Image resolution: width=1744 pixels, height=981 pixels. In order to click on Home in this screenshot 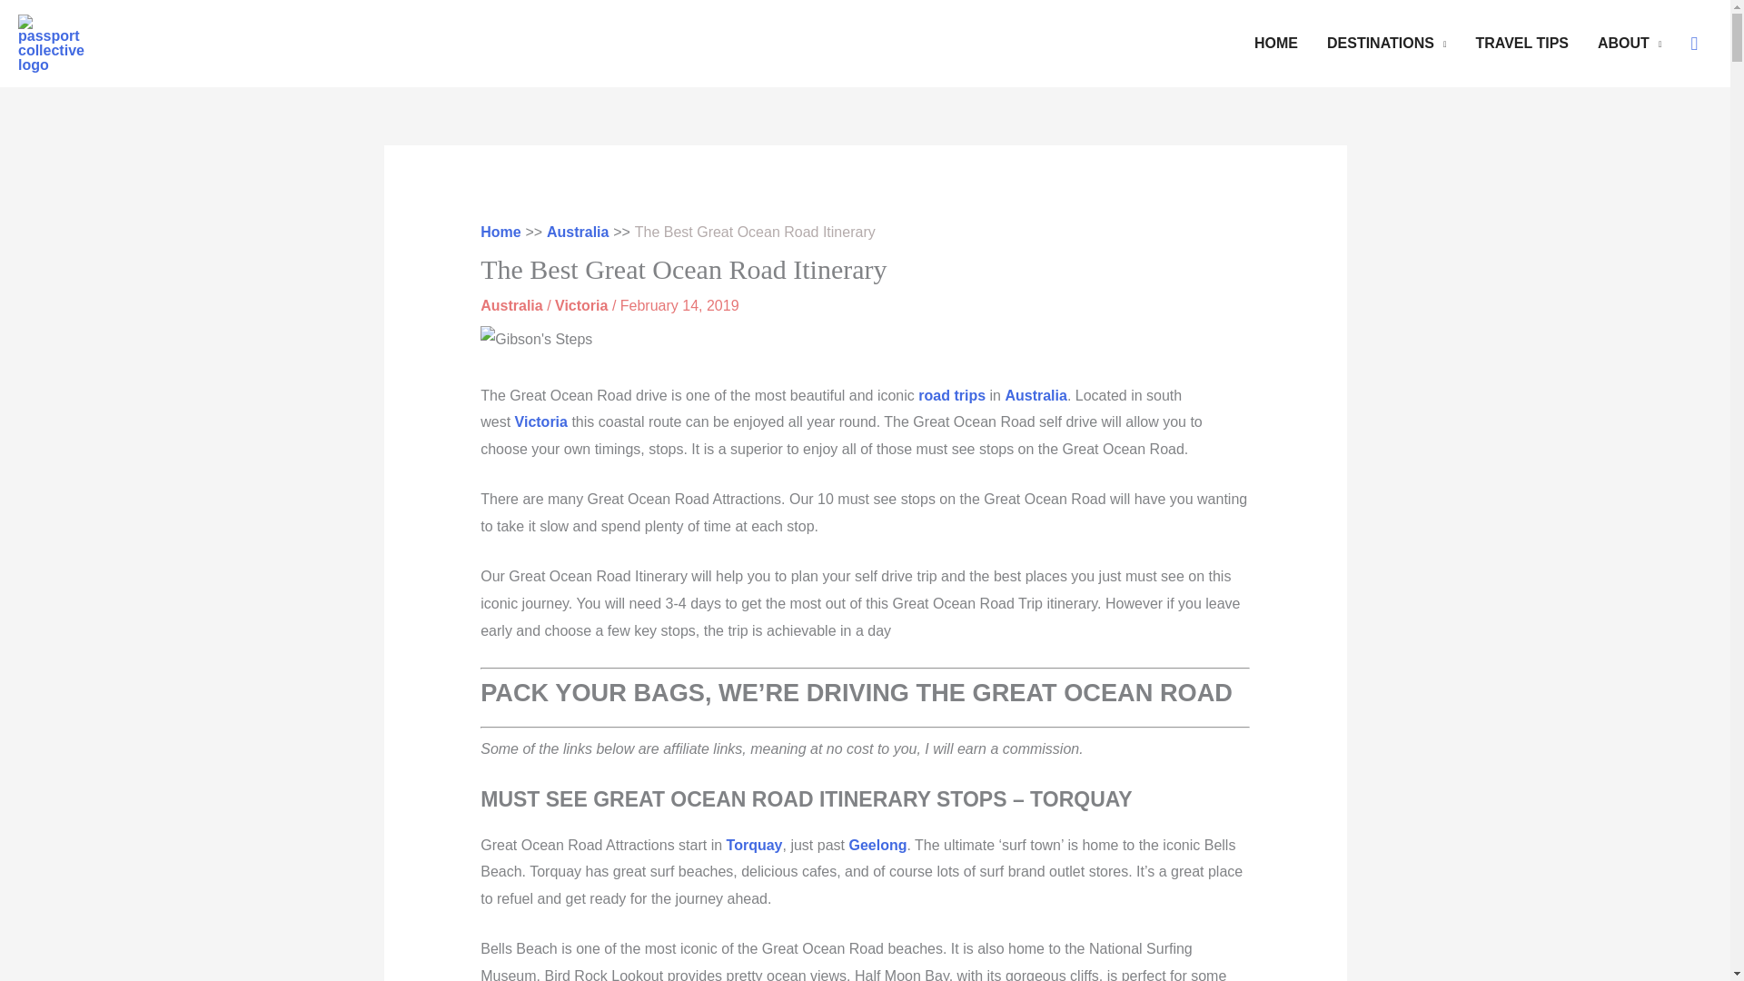, I will do `click(500, 232)`.